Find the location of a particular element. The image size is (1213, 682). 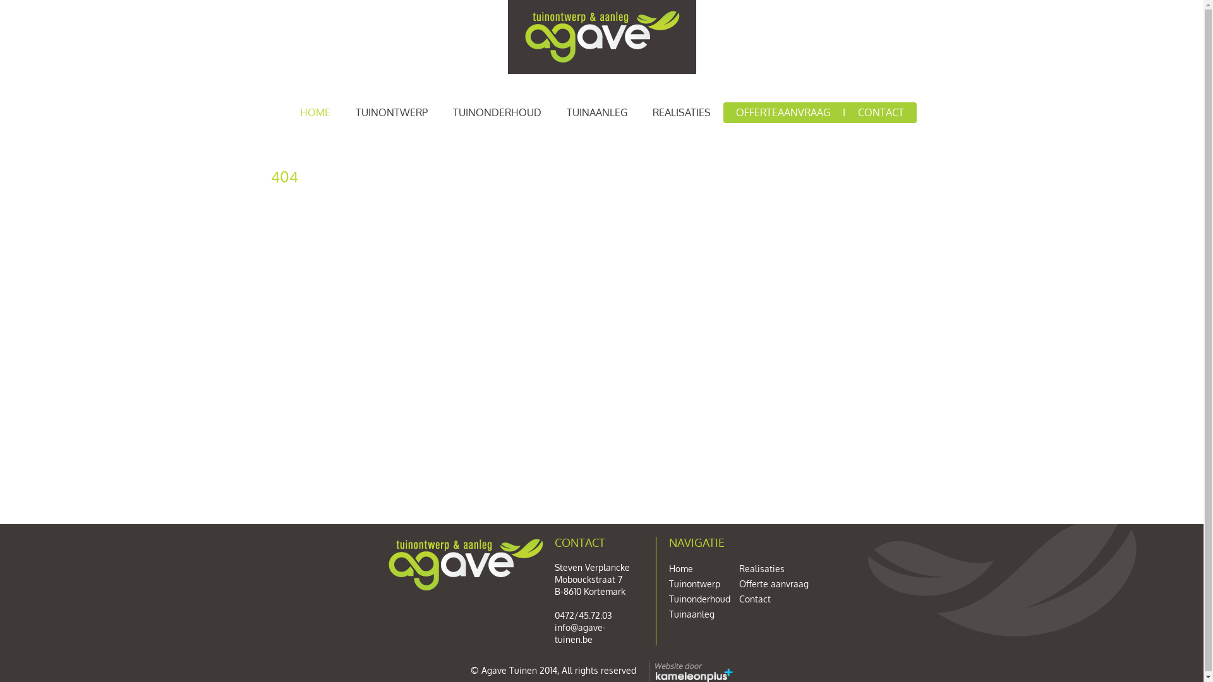

Contact is located at coordinates (755, 599).